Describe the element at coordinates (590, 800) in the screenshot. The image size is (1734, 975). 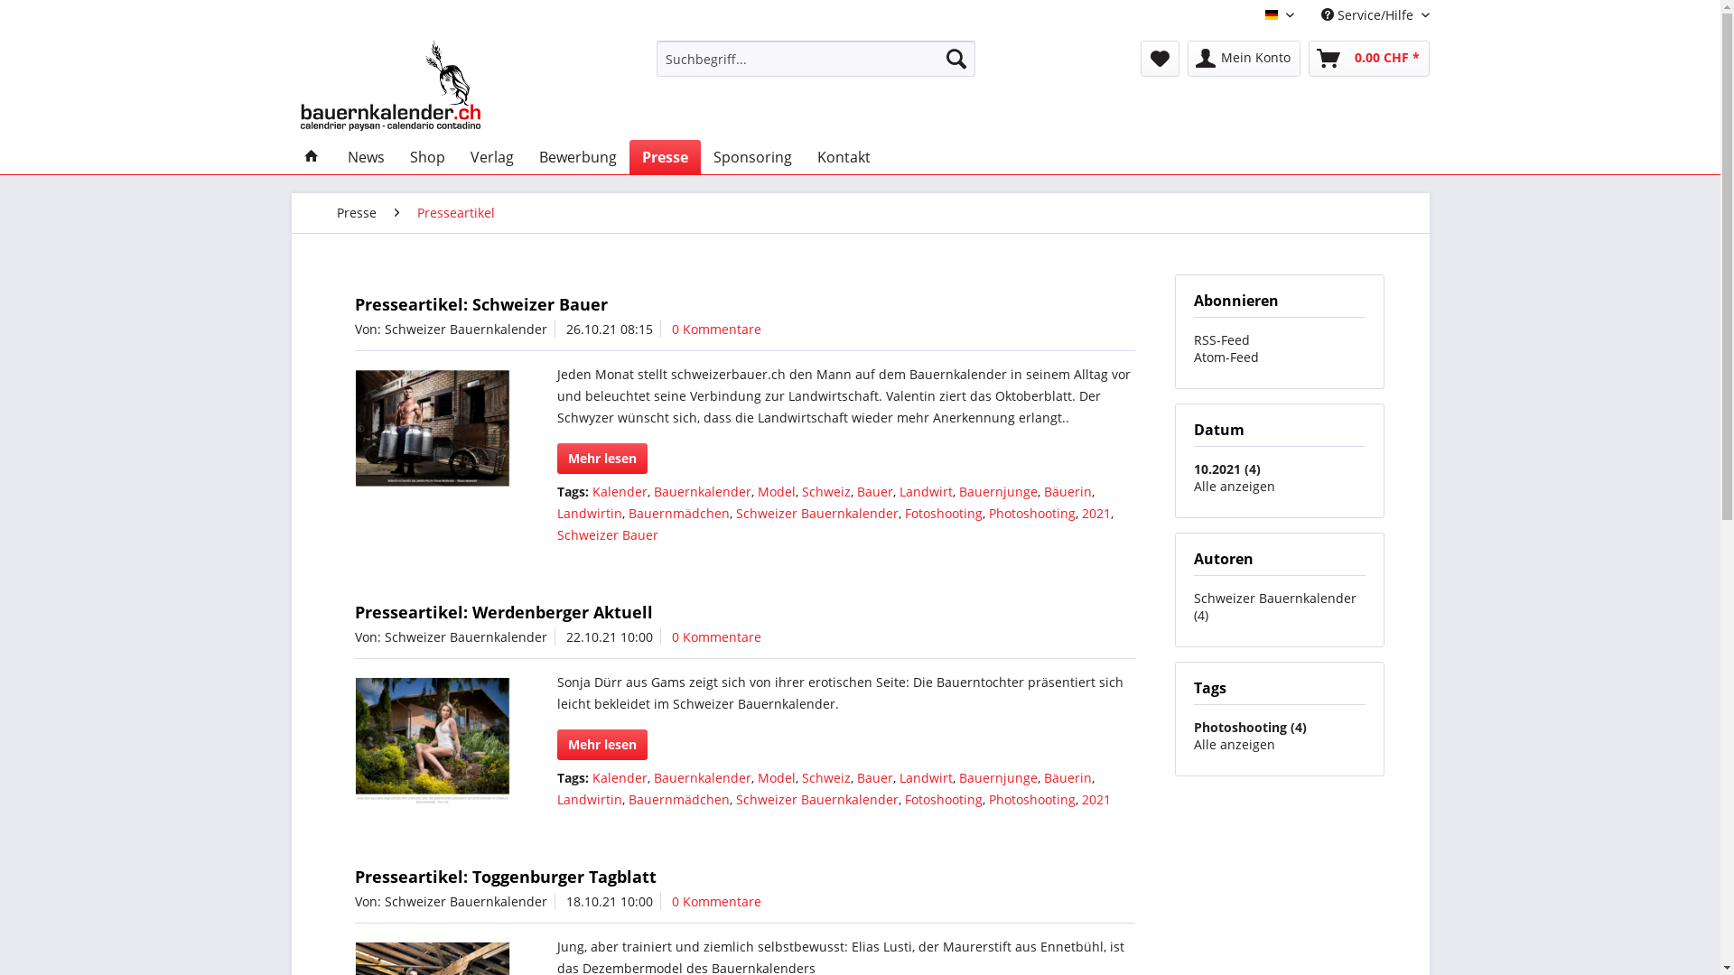
I see `Landwirtin` at that location.